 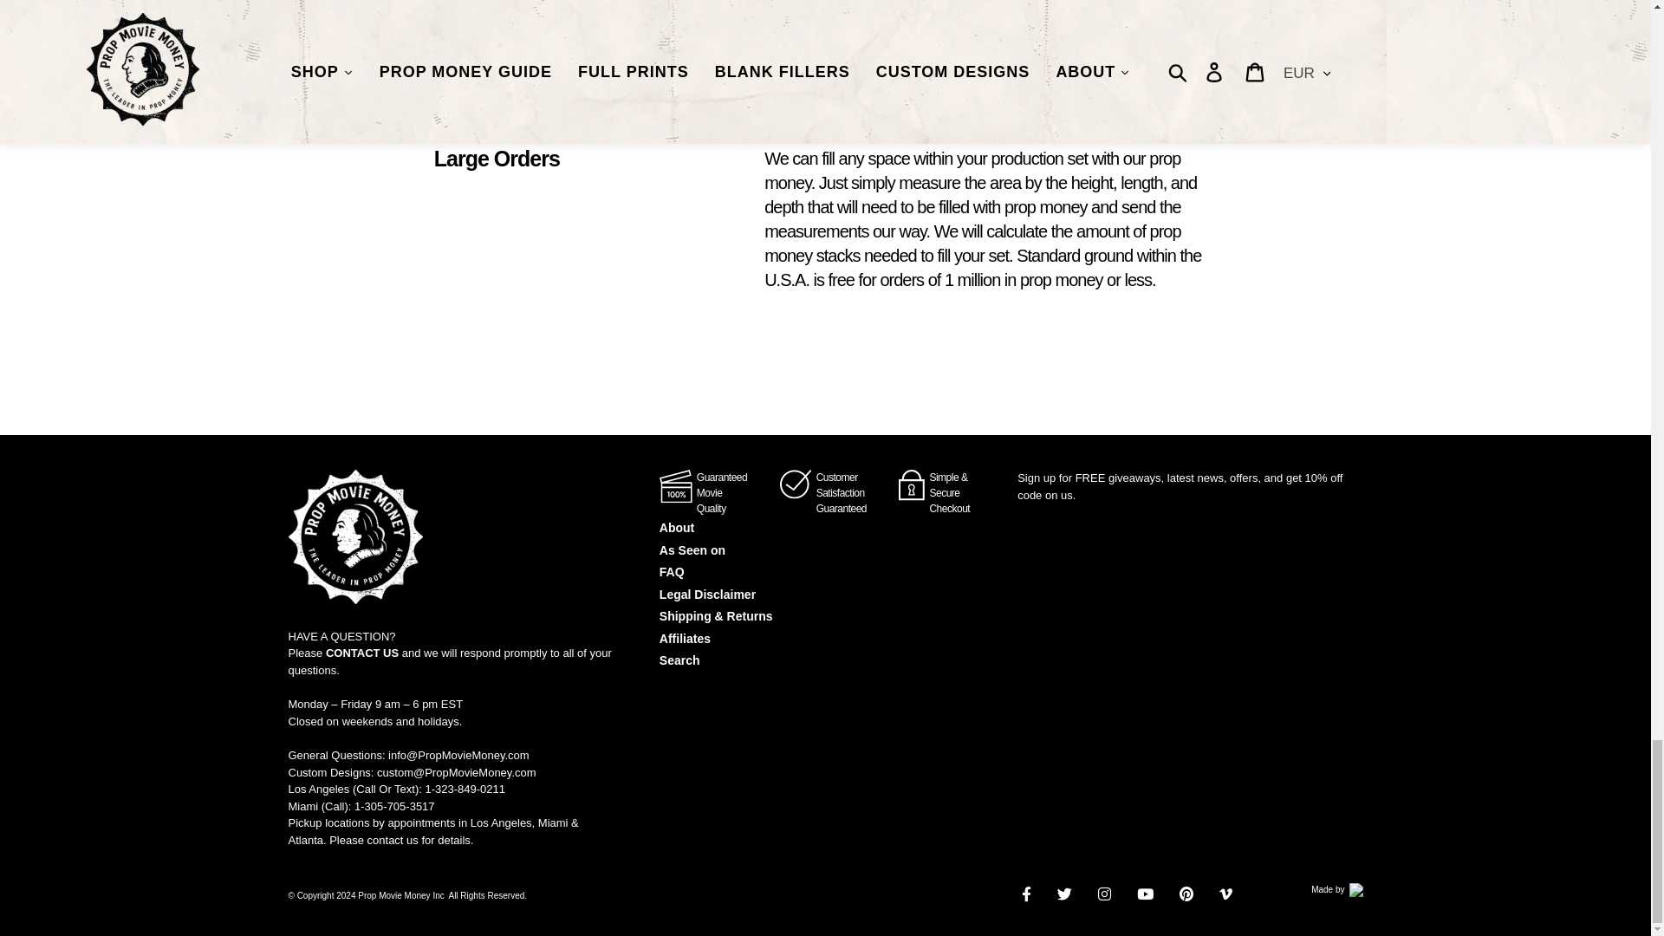 I want to click on Have a question?, so click(x=362, y=653).